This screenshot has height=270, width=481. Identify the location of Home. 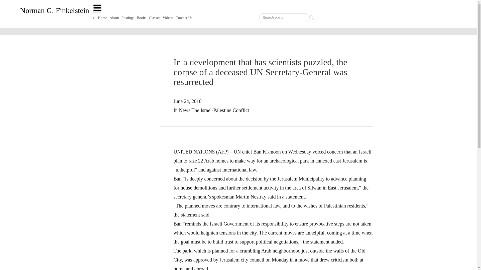
(102, 17).